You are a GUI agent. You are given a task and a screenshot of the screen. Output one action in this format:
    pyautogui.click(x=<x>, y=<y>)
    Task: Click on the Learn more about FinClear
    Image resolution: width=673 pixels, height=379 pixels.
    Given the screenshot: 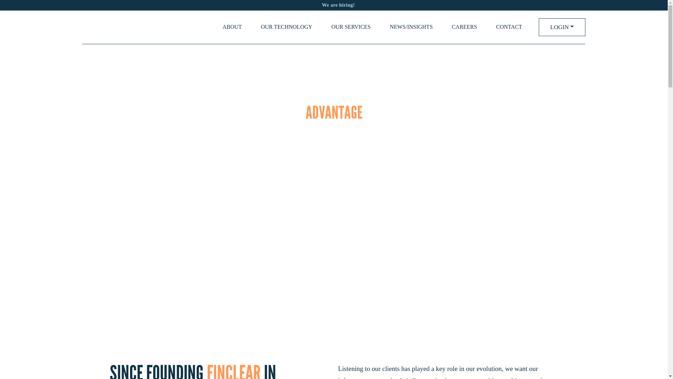 What is the action you would take?
    pyautogui.click(x=334, y=182)
    